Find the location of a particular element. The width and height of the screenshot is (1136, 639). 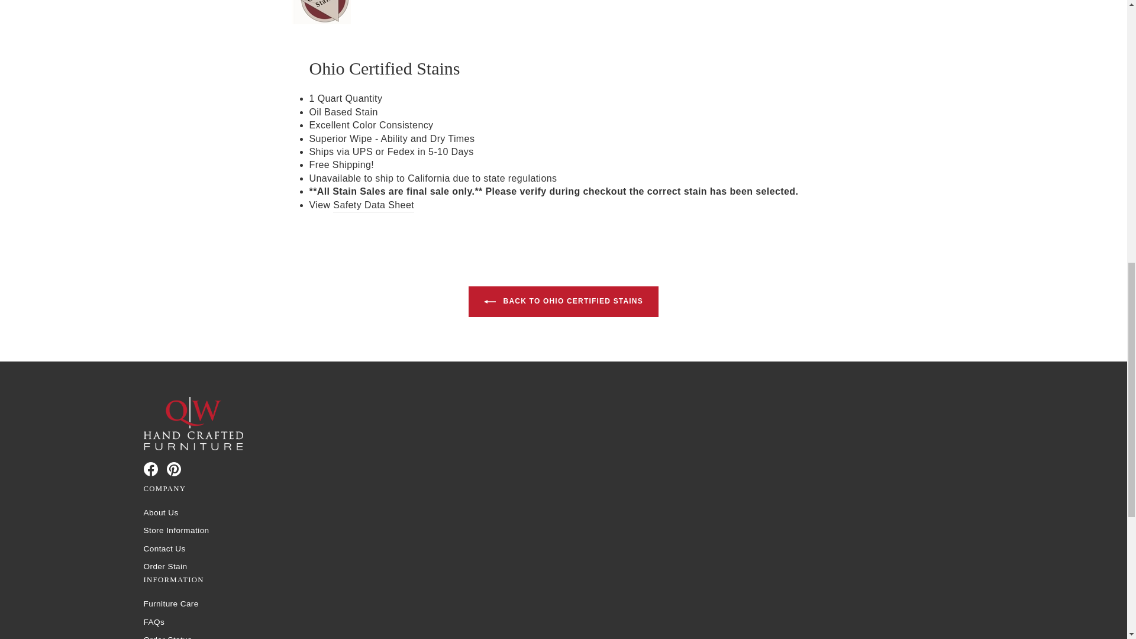

Quality Woods Furniture on Pinterest is located at coordinates (174, 469).